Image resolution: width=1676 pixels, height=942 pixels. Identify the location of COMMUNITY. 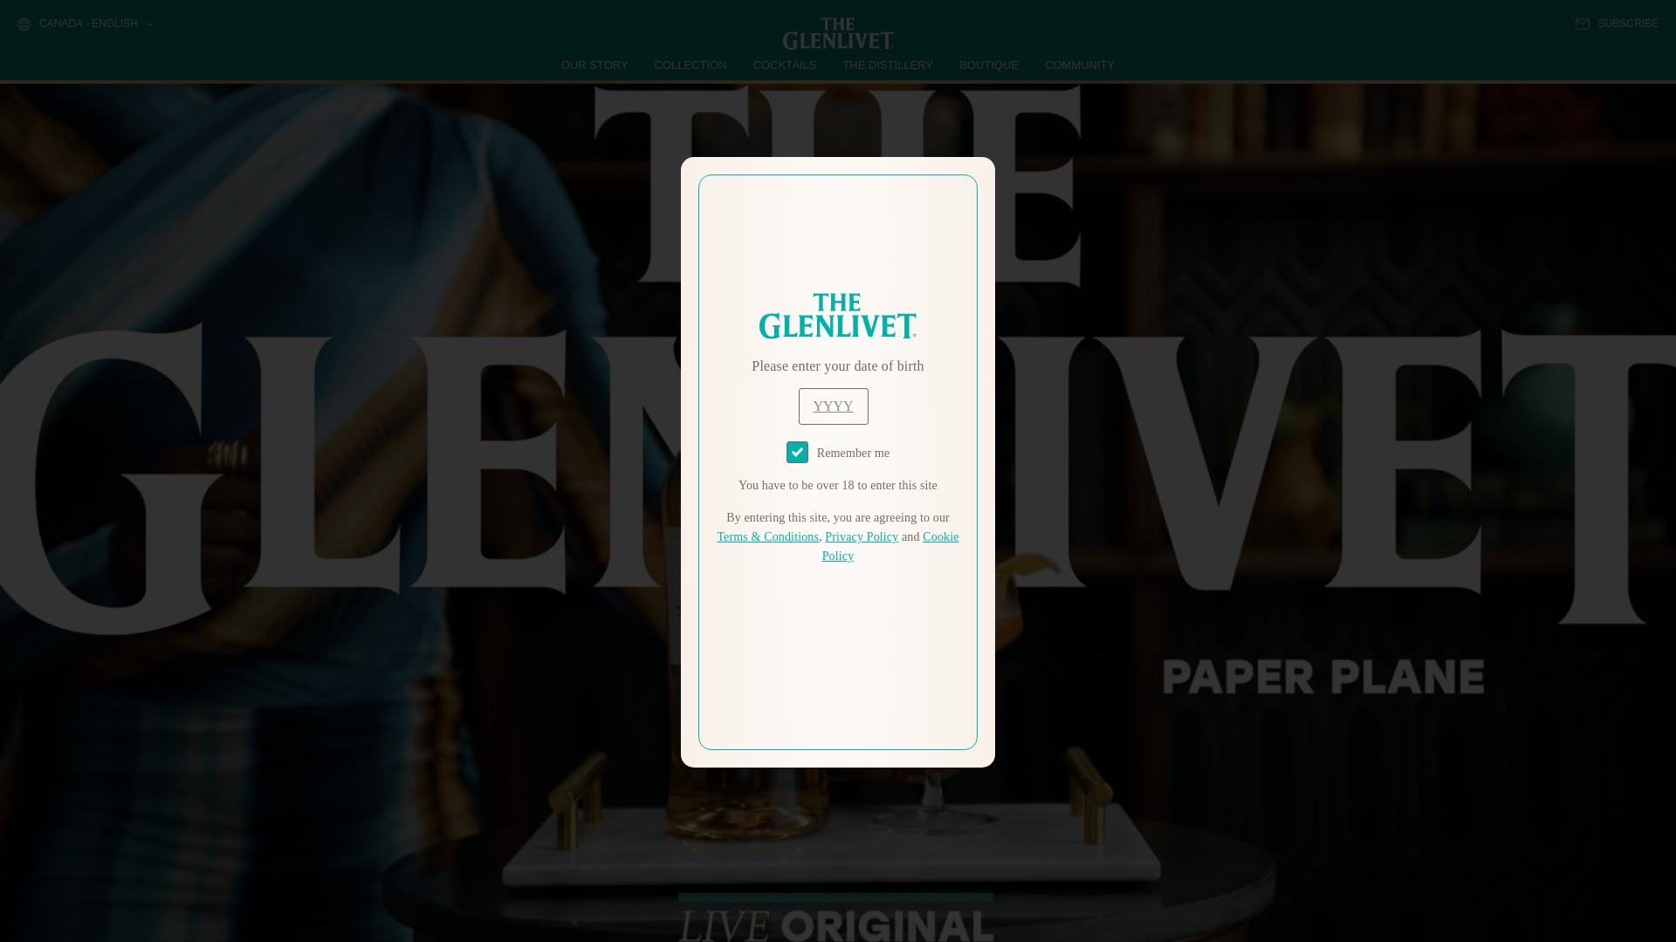
(1079, 65).